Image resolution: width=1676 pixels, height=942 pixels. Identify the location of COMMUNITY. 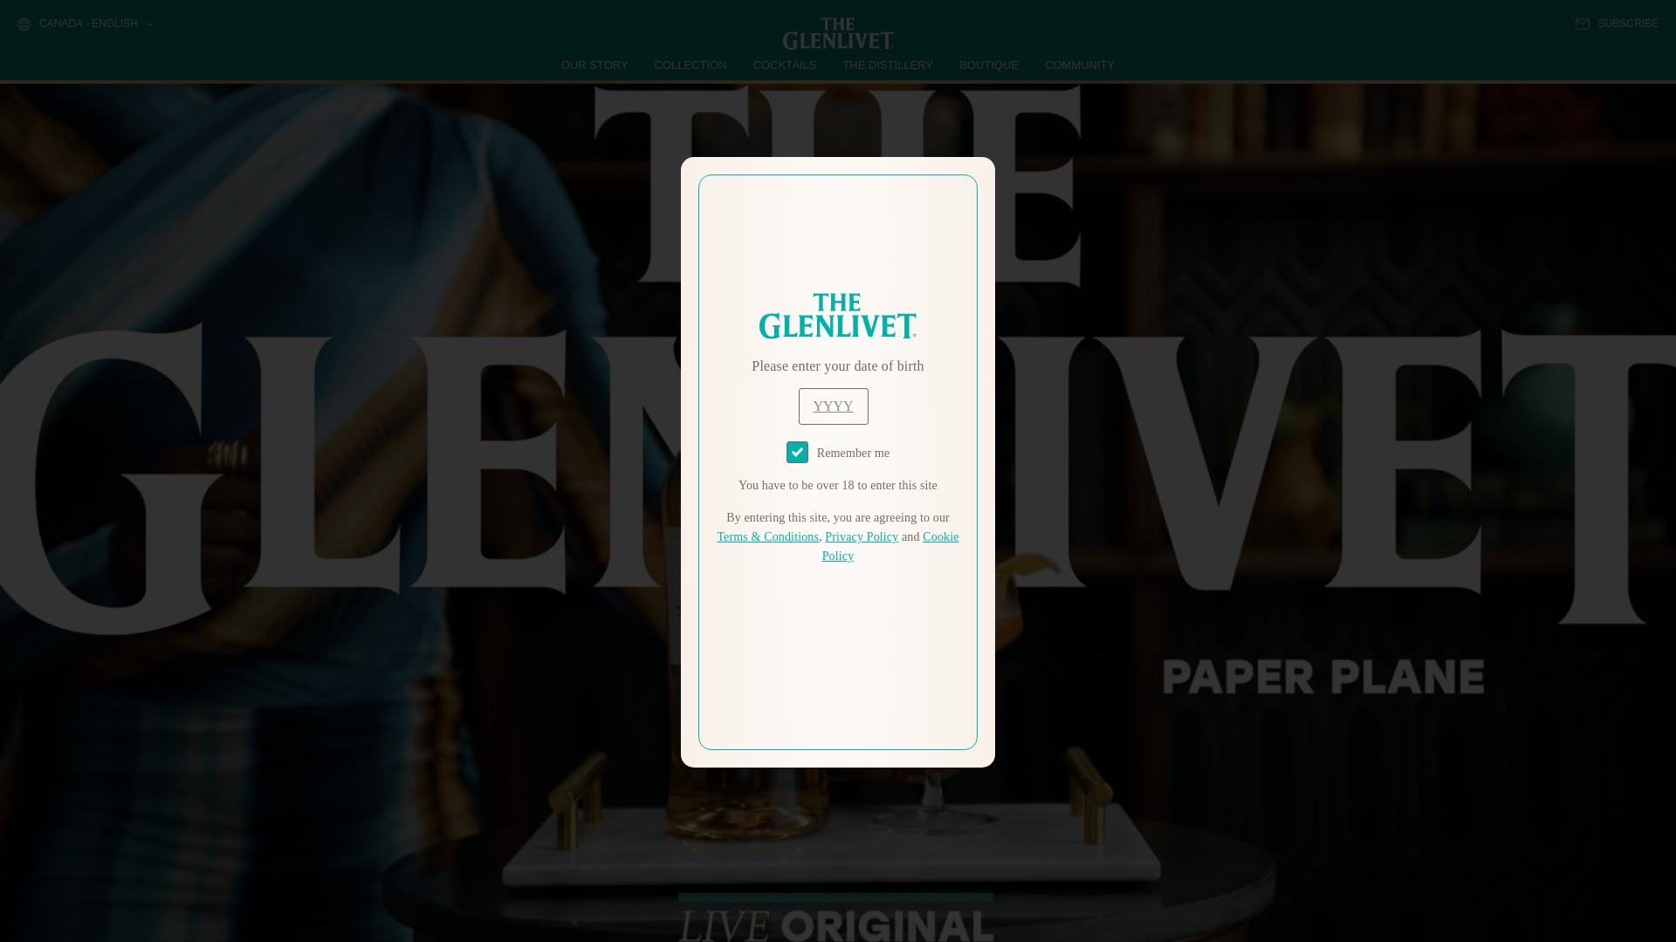
(1079, 65).